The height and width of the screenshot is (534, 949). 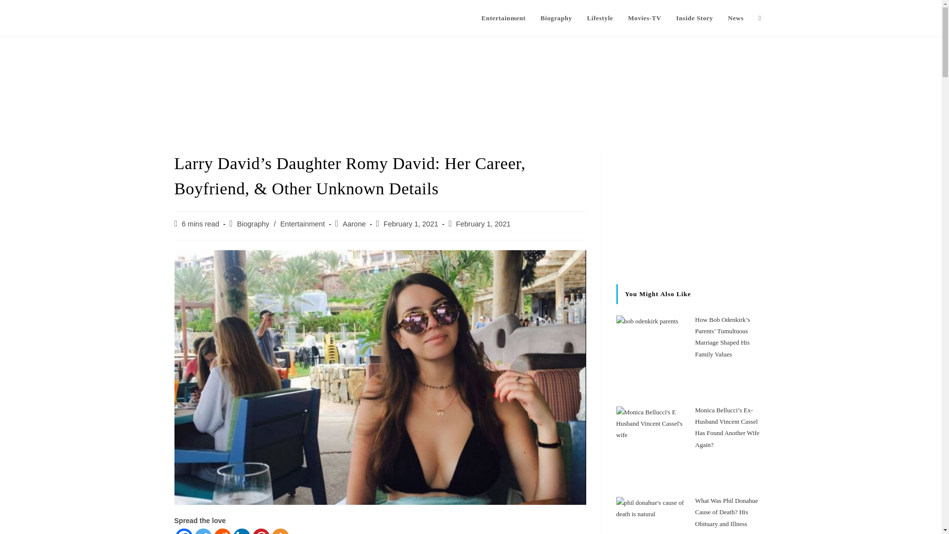 What do you see at coordinates (280, 531) in the screenshot?
I see `More` at bounding box center [280, 531].